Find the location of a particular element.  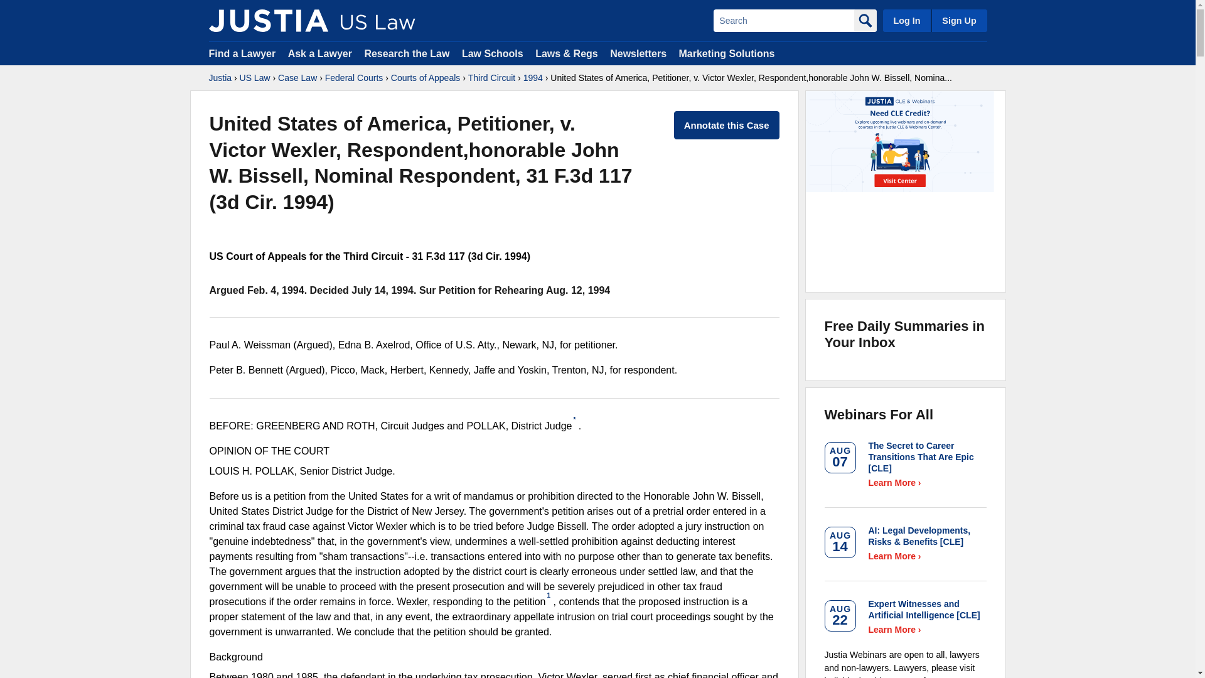

Justia is located at coordinates (220, 78).